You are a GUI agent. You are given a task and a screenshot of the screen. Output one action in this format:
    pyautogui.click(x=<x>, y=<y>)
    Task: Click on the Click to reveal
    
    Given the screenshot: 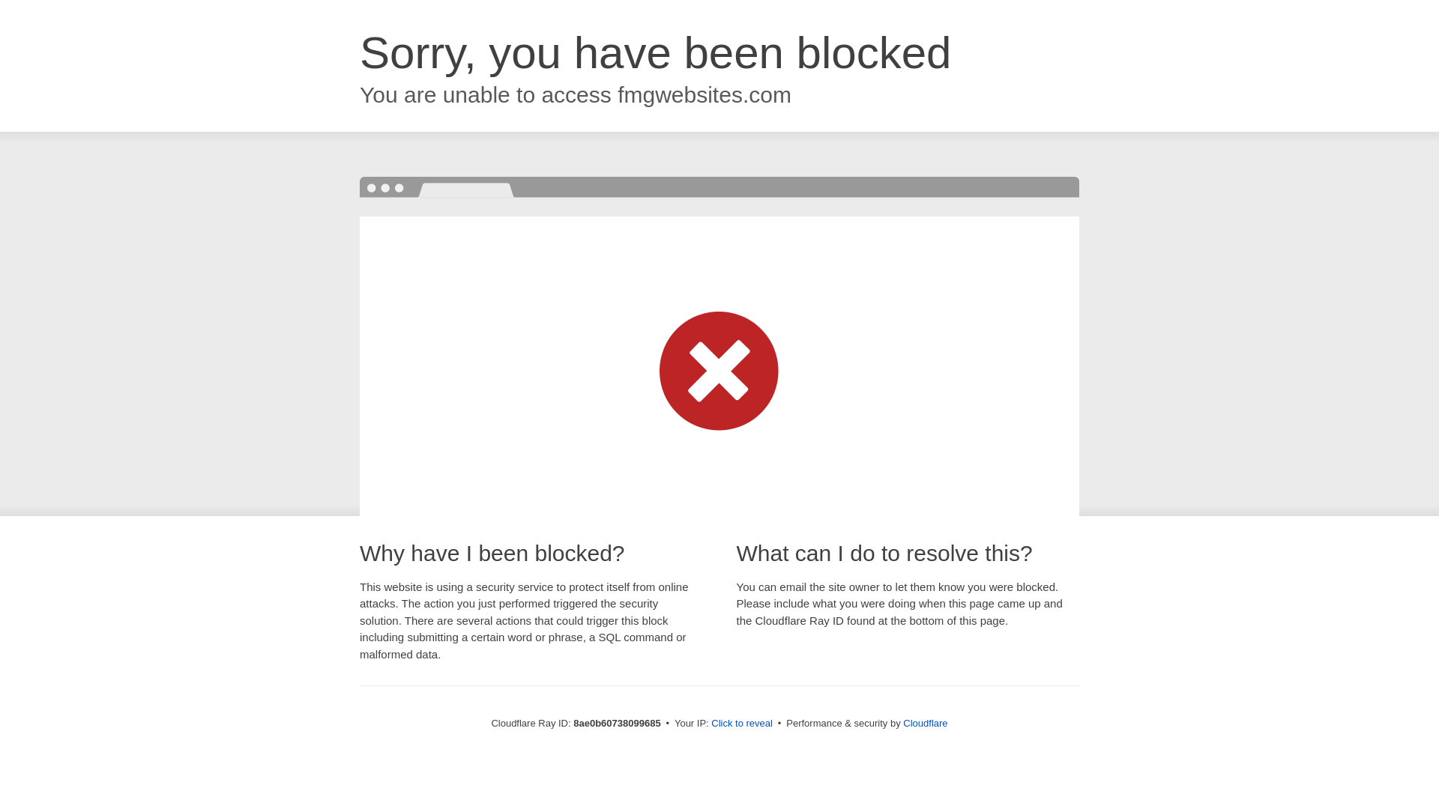 What is the action you would take?
    pyautogui.click(x=742, y=724)
    